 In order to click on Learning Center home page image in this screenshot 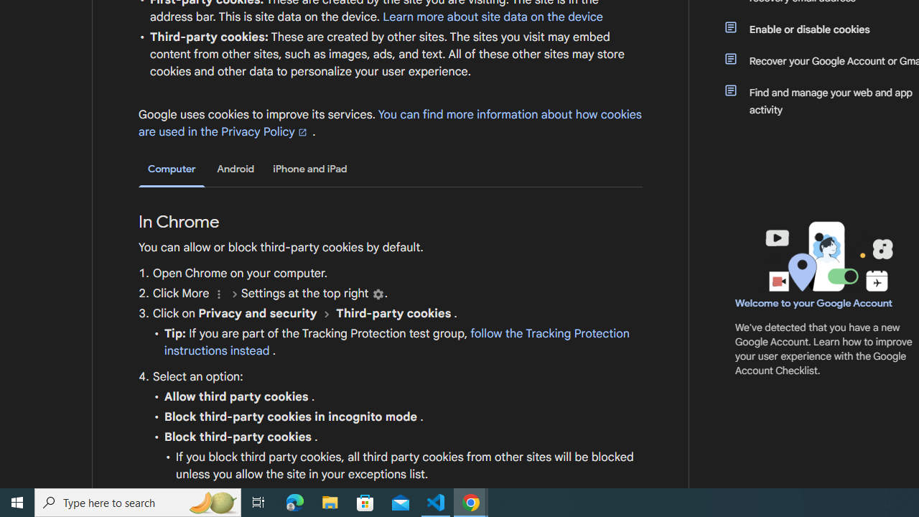, I will do `click(827, 256)`.